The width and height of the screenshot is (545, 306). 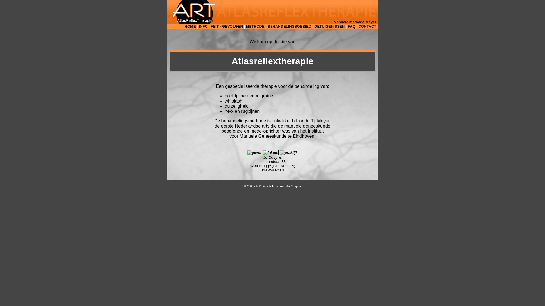 What do you see at coordinates (329, 27) in the screenshot?
I see `GETUIGENISSEN` at bounding box center [329, 27].